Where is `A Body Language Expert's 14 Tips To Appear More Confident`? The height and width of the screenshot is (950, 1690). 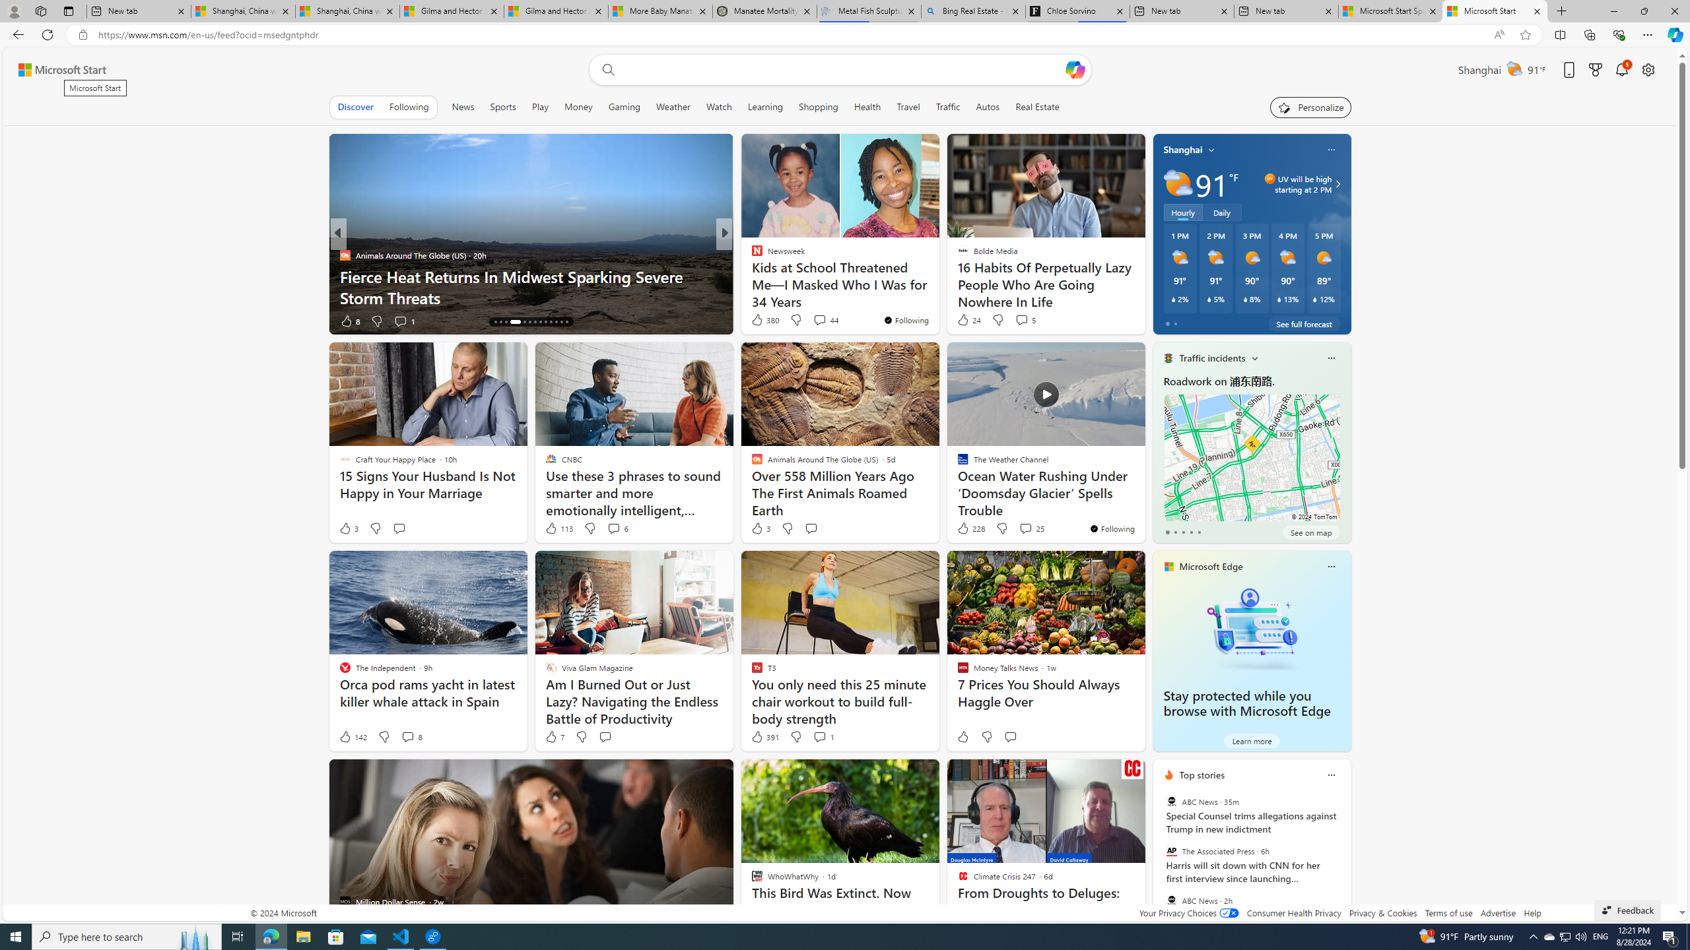
A Body Language Expert's 14 Tips To Appear More Confident is located at coordinates (937, 286).